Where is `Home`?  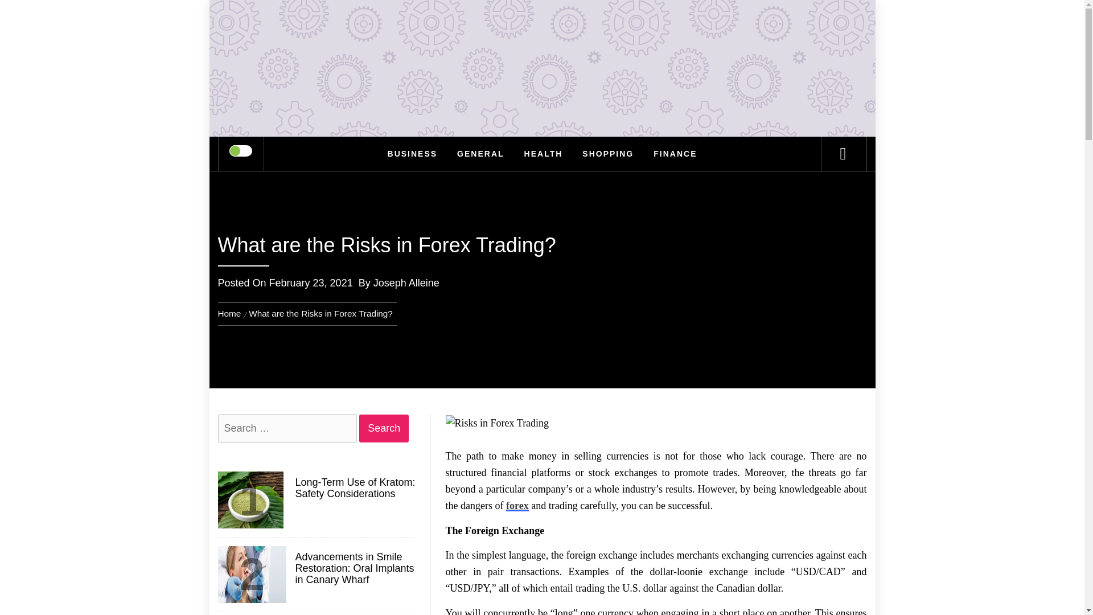 Home is located at coordinates (231, 313).